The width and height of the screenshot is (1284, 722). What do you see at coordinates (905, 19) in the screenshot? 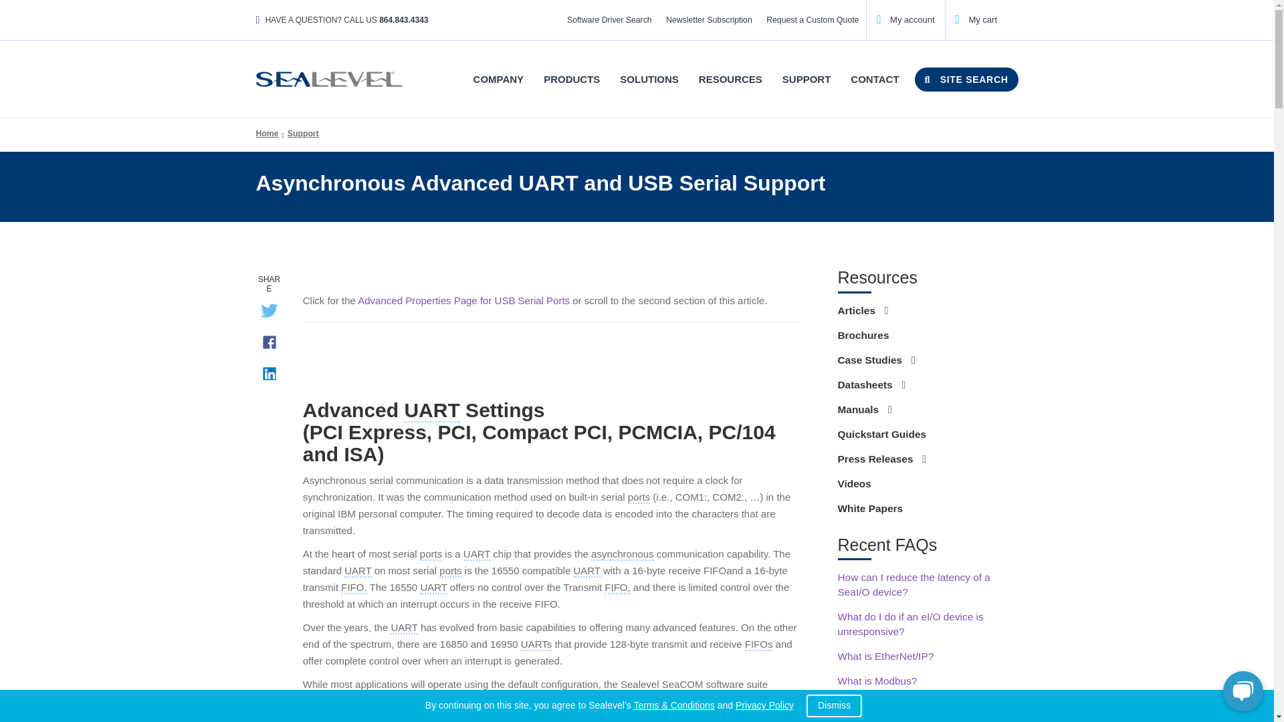
I see `My account` at bounding box center [905, 19].